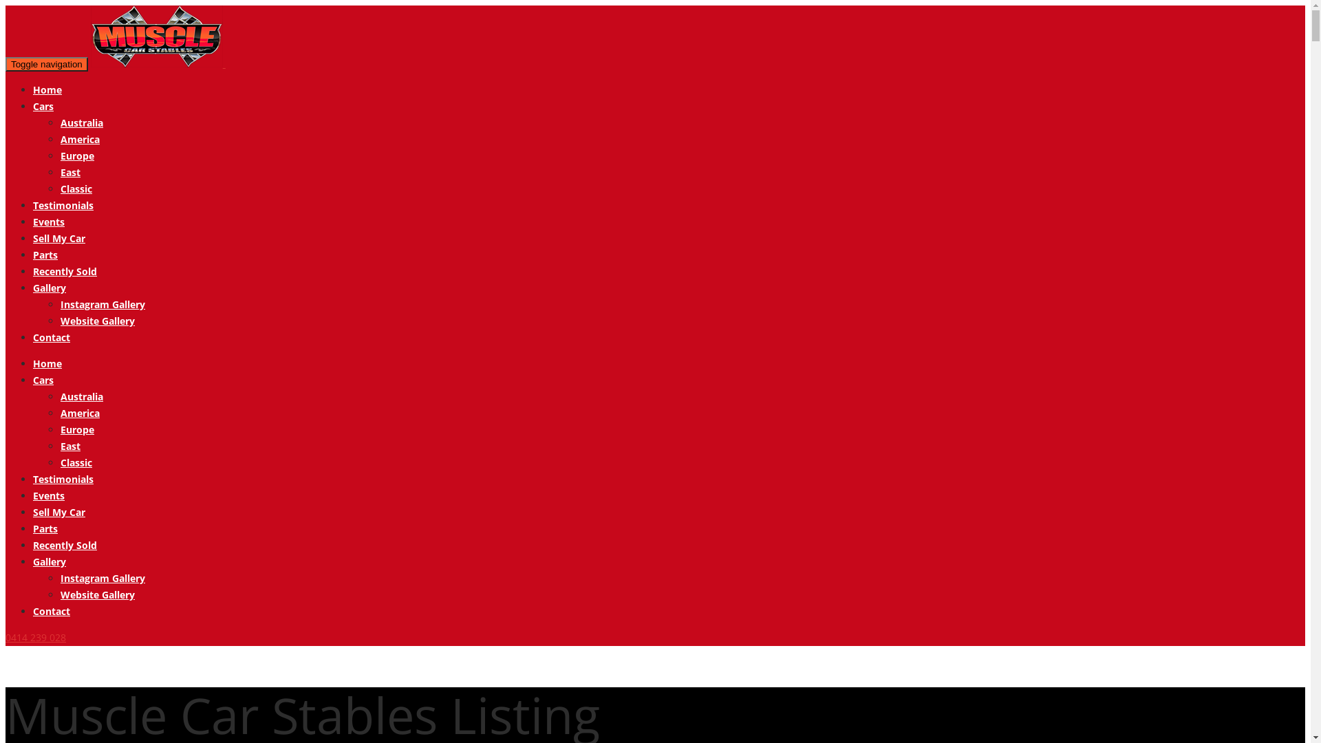  I want to click on Gallery, so click(50, 561).